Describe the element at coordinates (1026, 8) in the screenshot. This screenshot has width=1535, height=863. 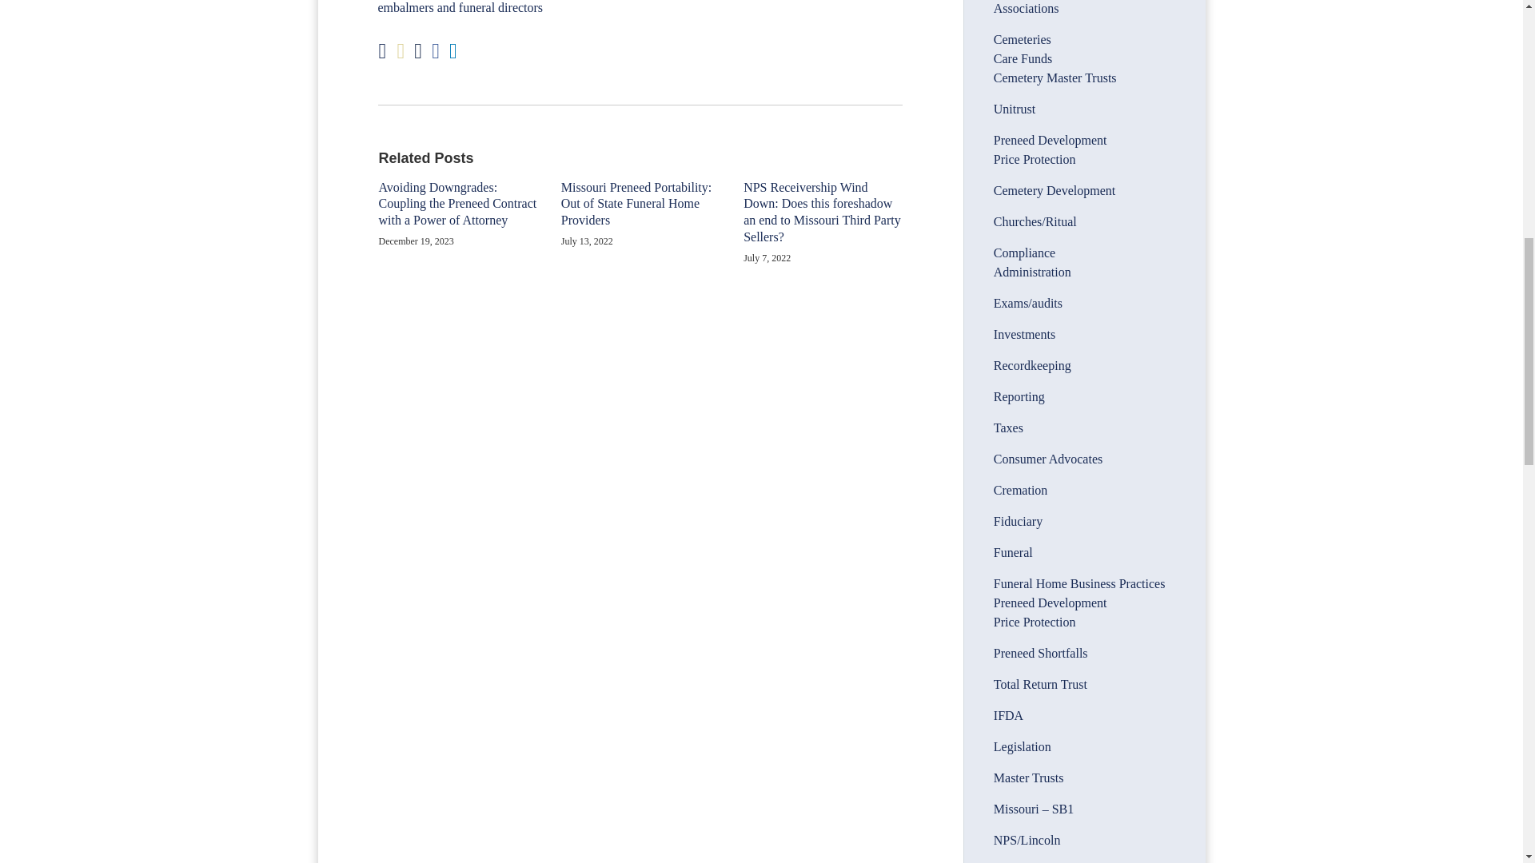
I see `Associations` at that location.